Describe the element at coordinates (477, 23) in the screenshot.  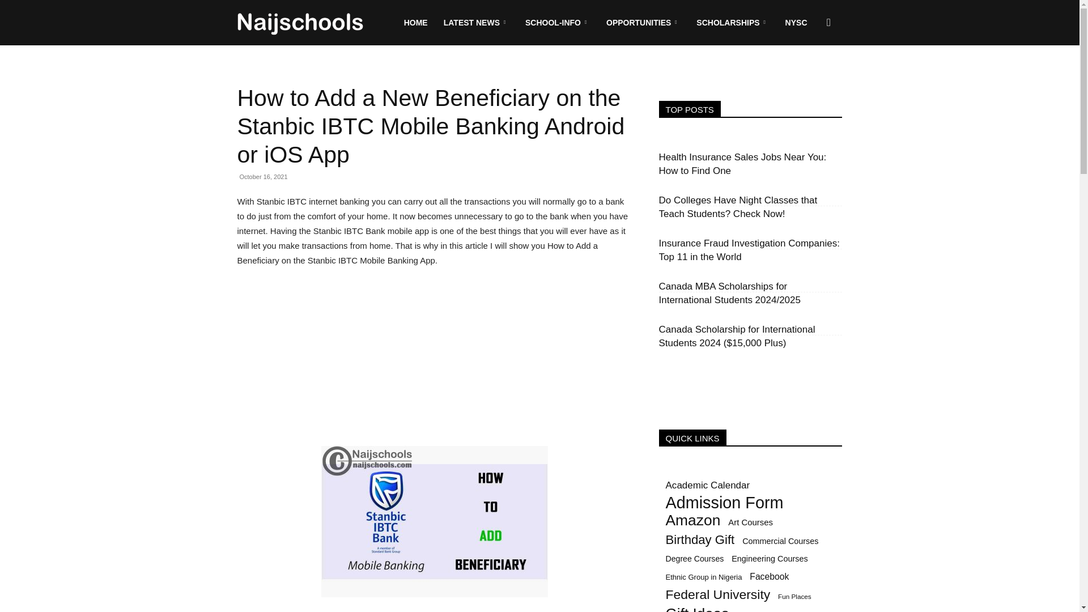
I see `LATEST NEWS` at that location.